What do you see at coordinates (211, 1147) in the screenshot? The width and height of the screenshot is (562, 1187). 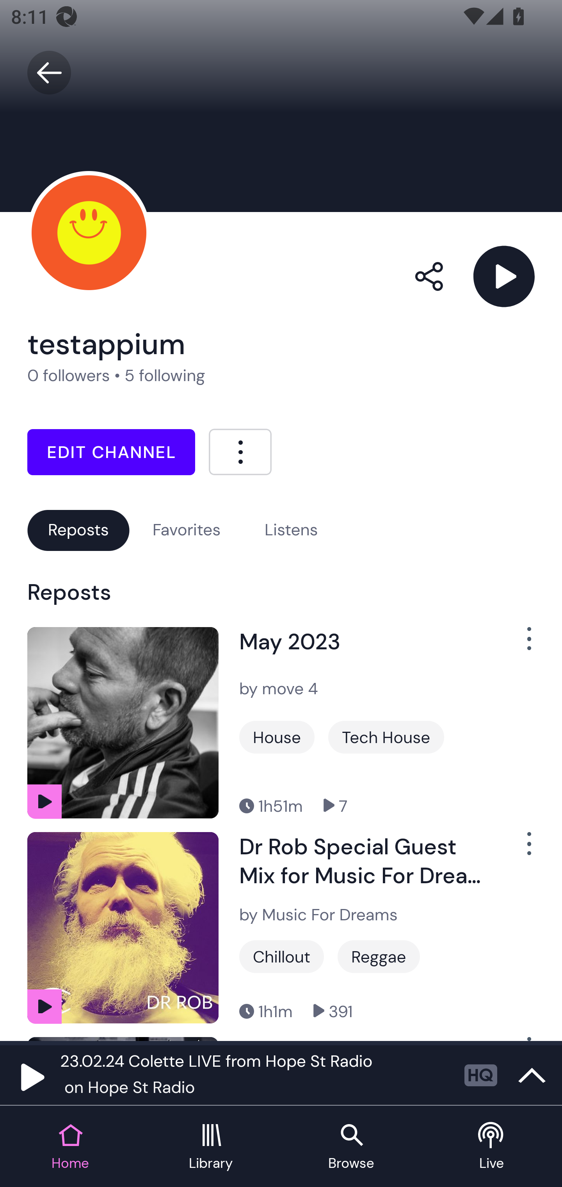 I see `Library tab Library` at bounding box center [211, 1147].